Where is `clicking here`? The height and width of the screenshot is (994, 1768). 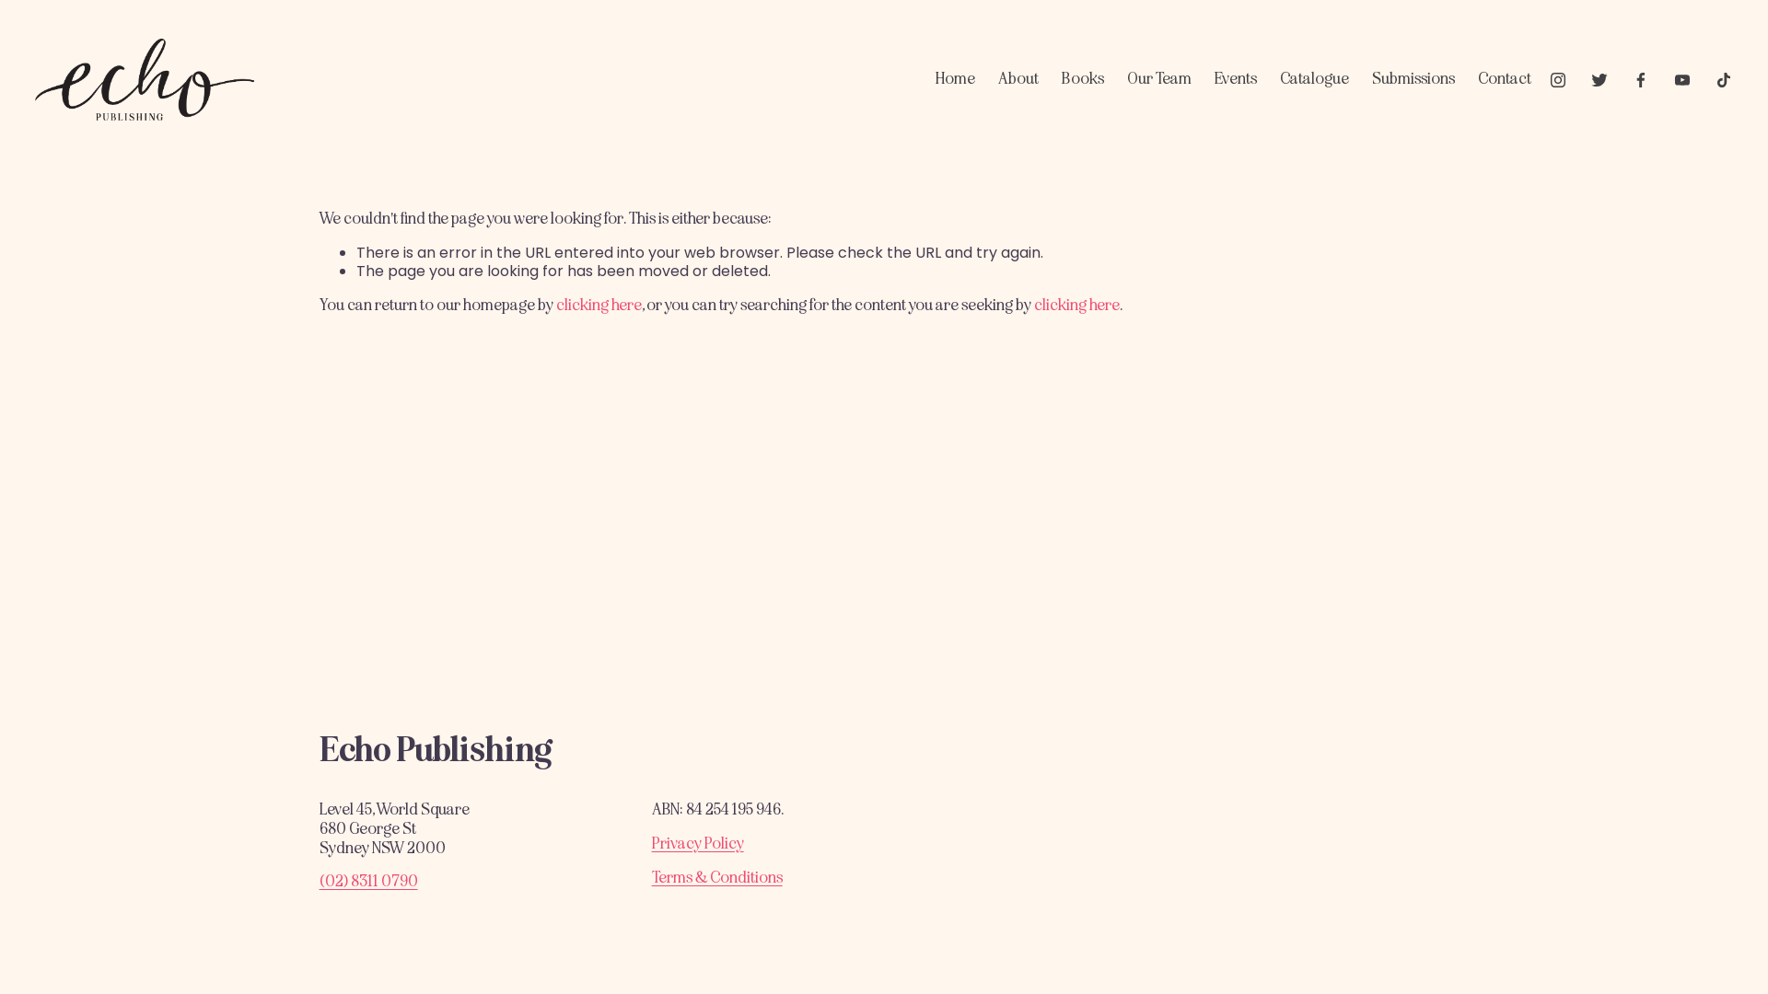 clicking here is located at coordinates (1076, 306).